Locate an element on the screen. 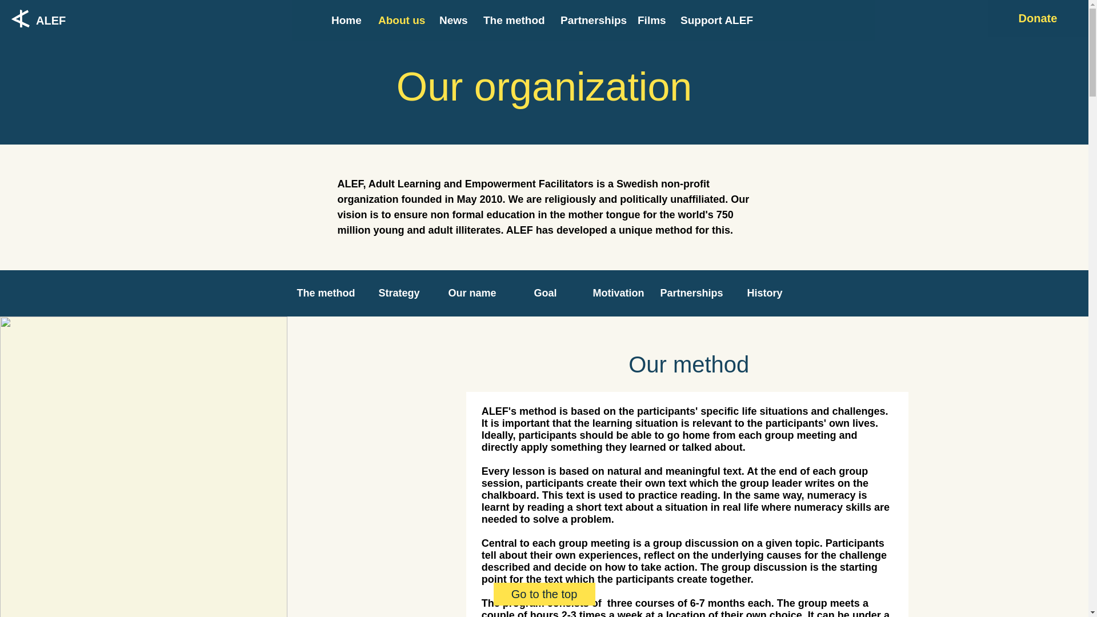 The image size is (1097, 617). Donate is located at coordinates (1038, 18).